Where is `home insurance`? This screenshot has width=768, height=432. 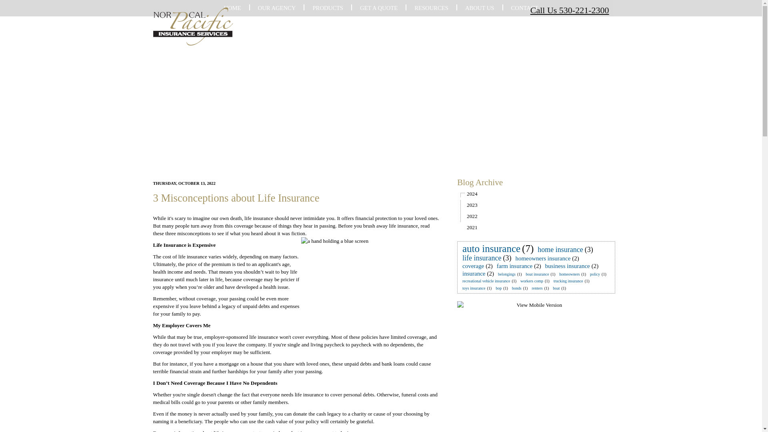
home insurance is located at coordinates (560, 250).